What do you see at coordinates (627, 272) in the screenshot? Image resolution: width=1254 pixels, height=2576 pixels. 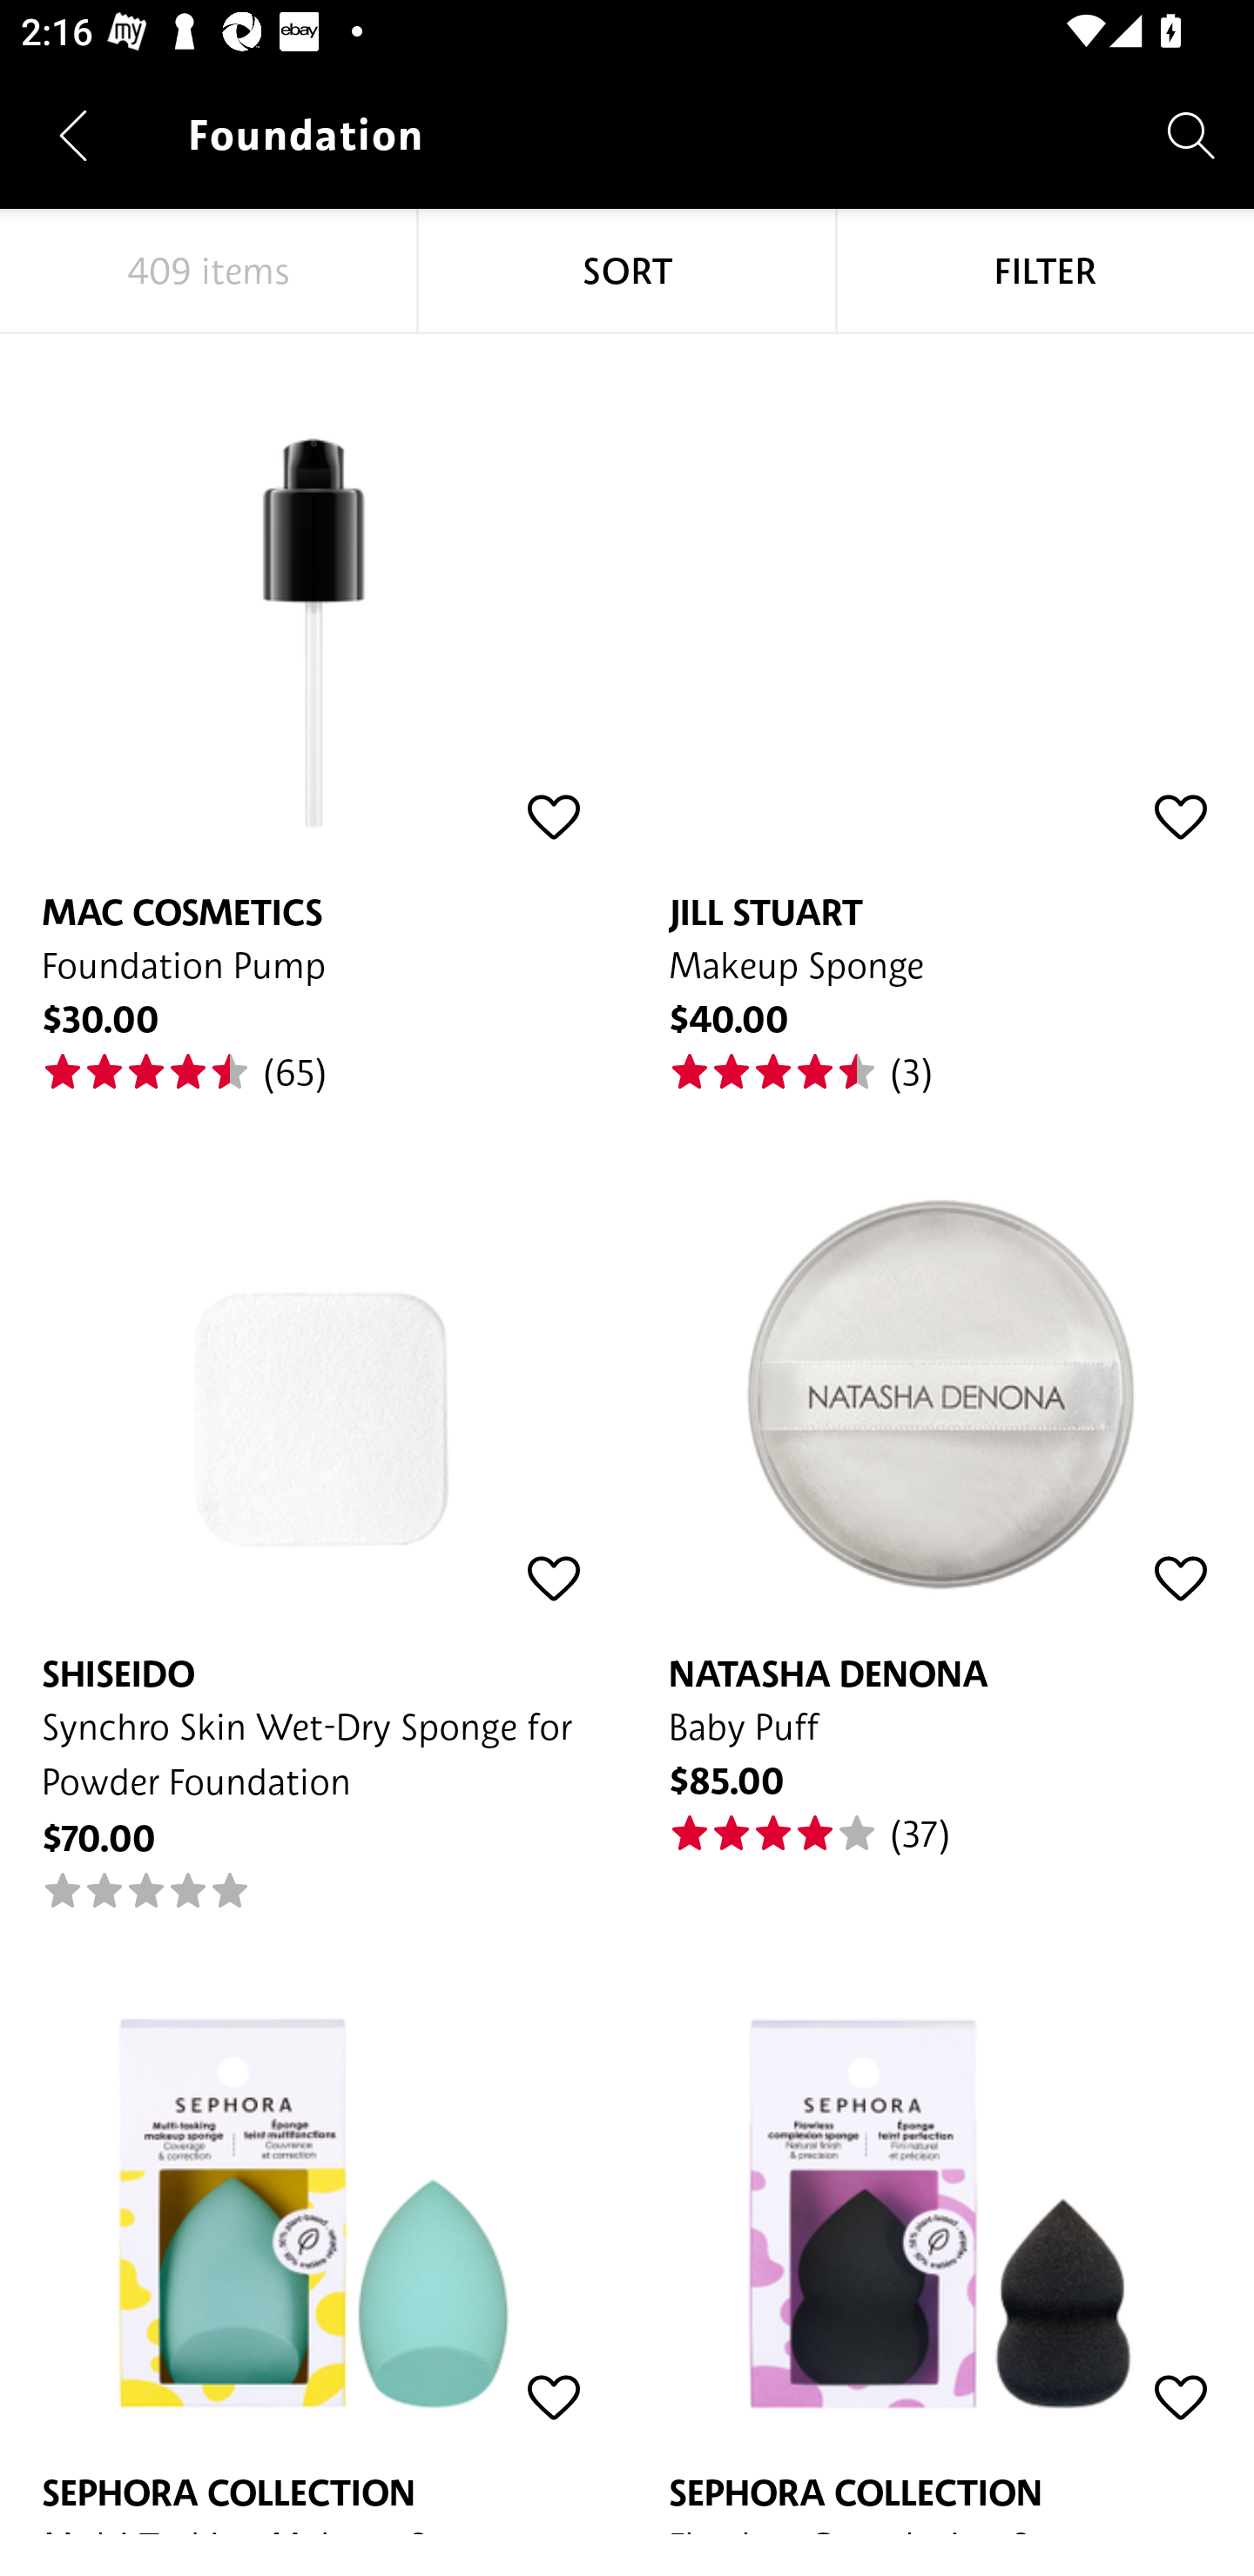 I see `SORT` at bounding box center [627, 272].